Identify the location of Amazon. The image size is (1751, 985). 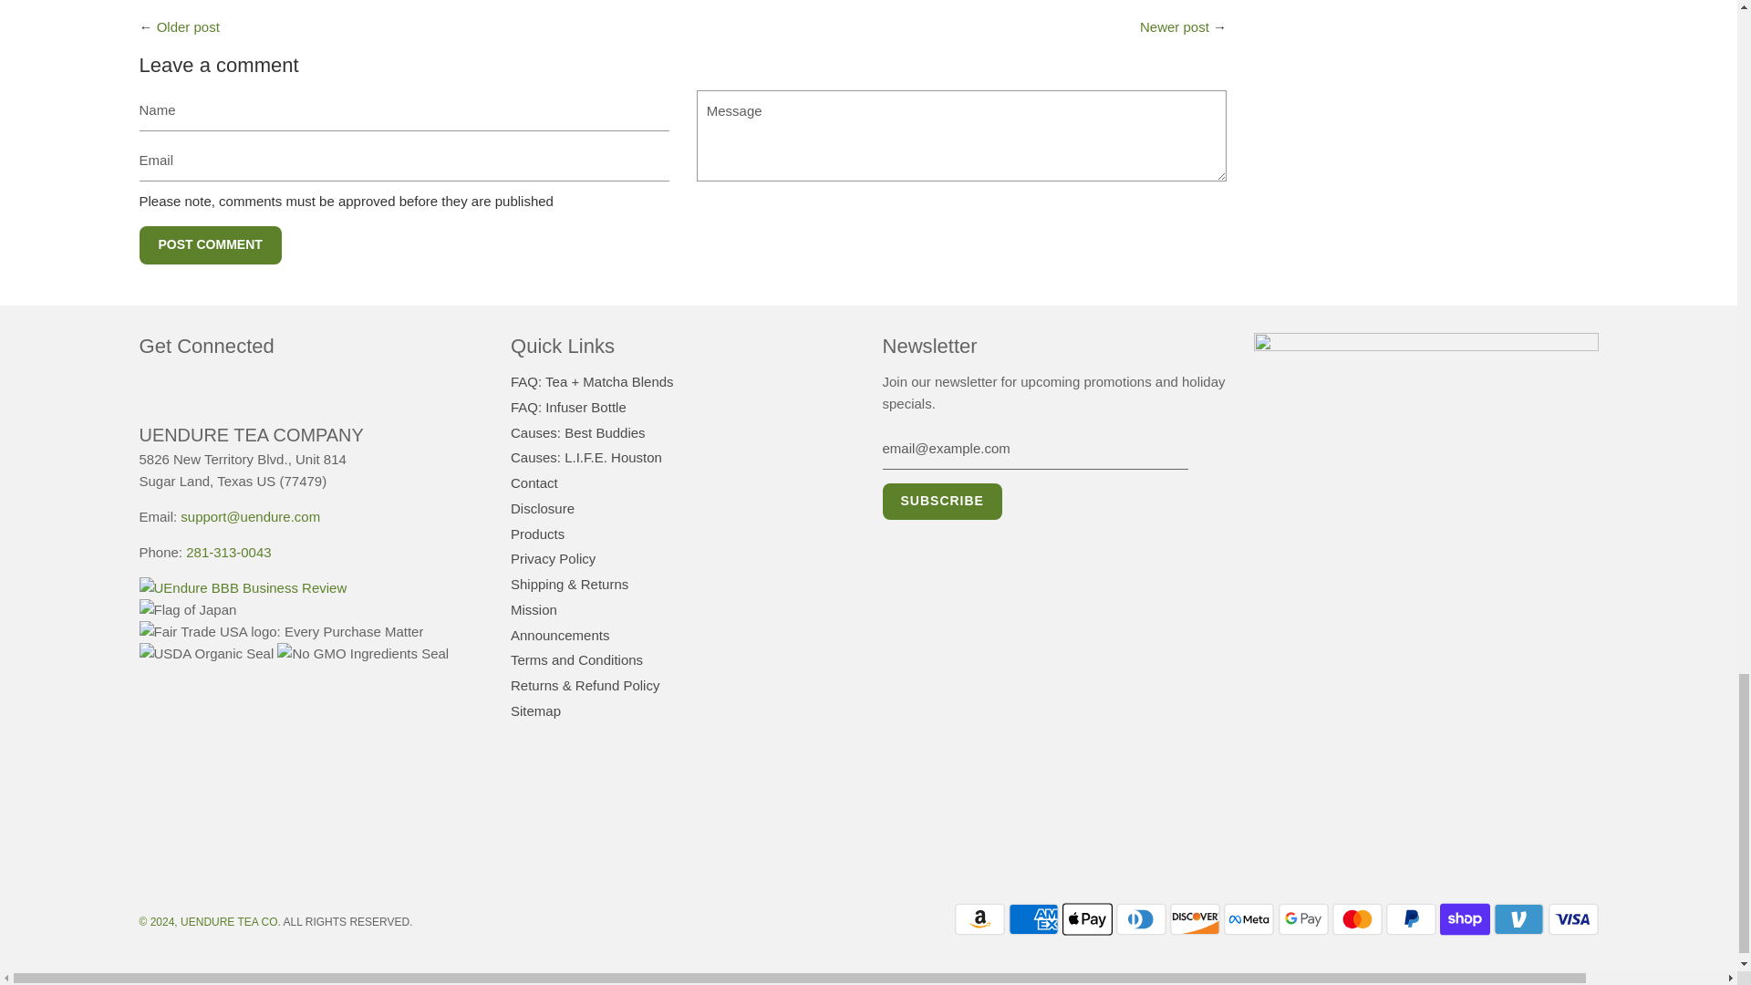
(979, 919).